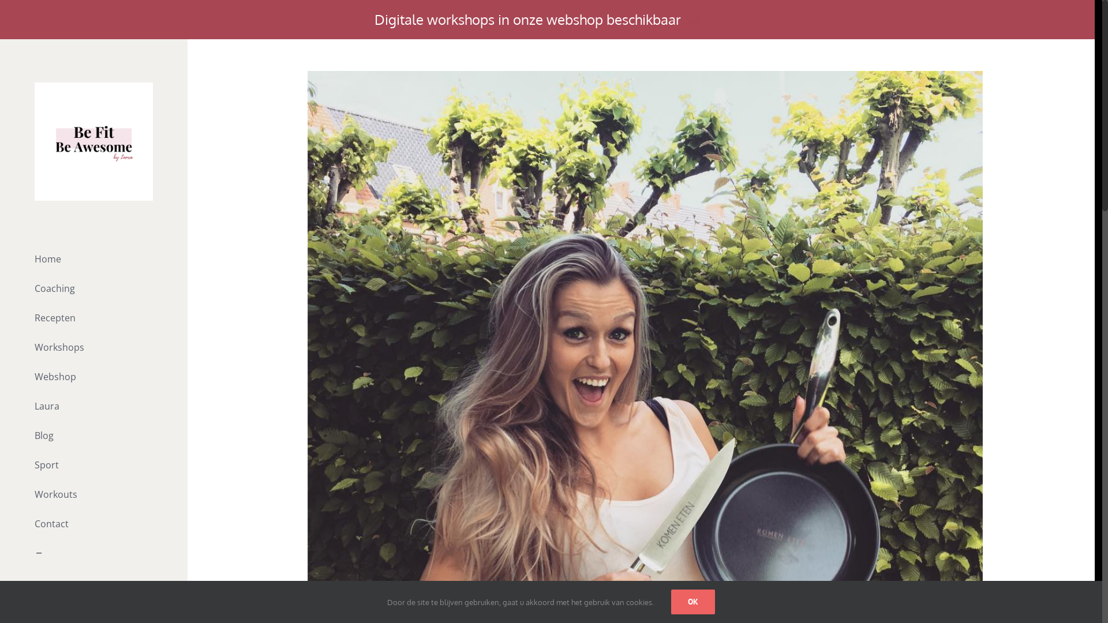 The height and width of the screenshot is (623, 1108). What do you see at coordinates (93, 259) in the screenshot?
I see `Home` at bounding box center [93, 259].